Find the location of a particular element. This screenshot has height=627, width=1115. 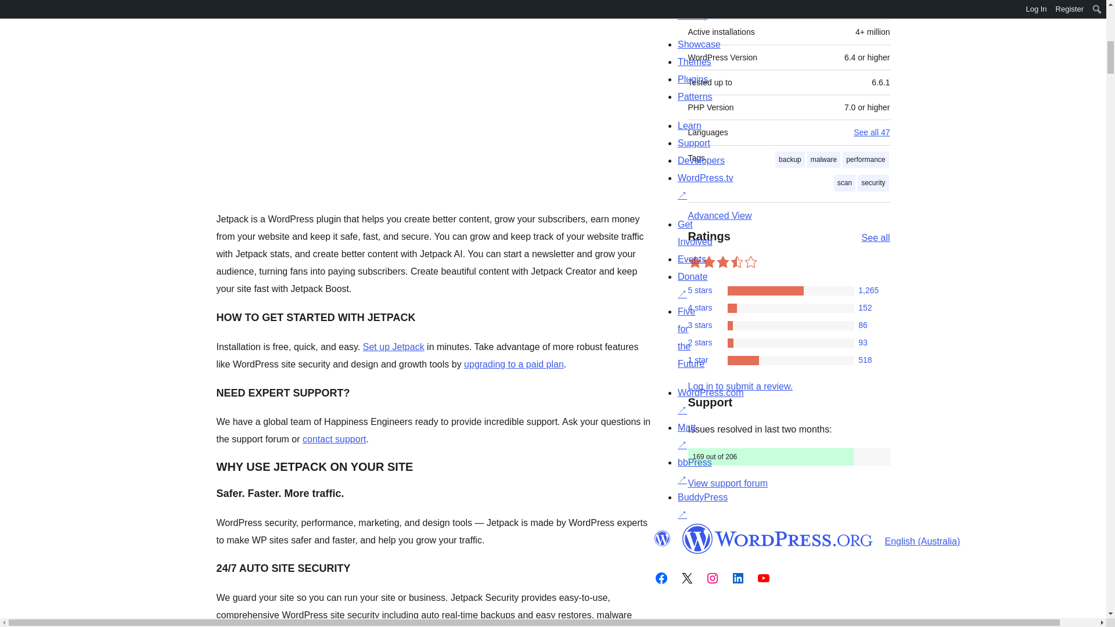

Set up Jetpack is located at coordinates (394, 346).